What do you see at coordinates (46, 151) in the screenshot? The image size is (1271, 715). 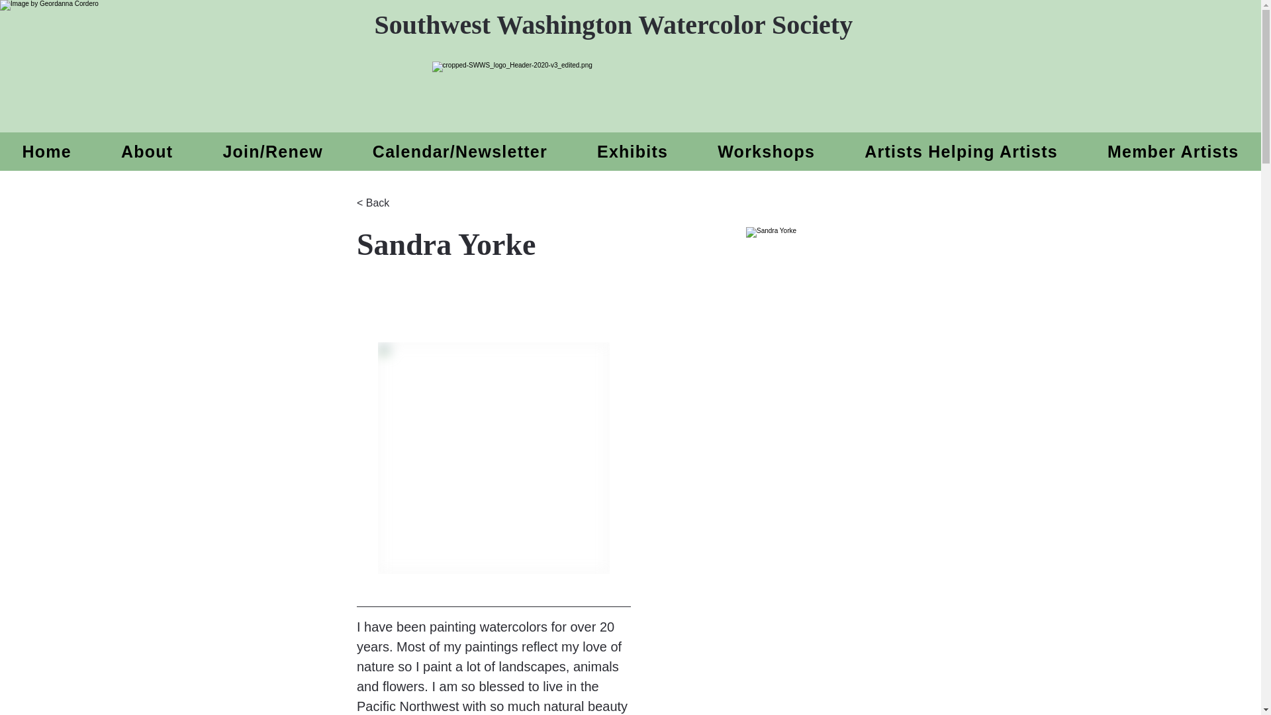 I see `Home` at bounding box center [46, 151].